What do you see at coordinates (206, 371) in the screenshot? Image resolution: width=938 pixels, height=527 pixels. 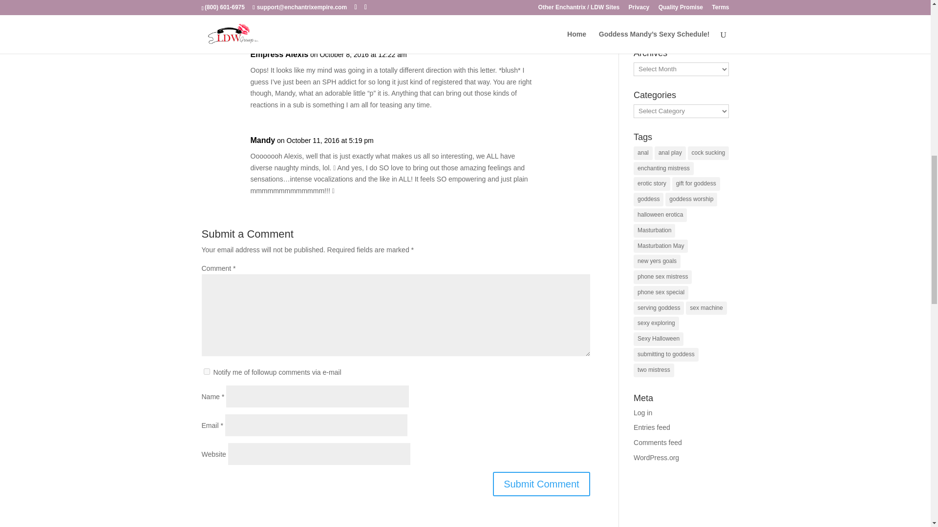 I see `subscribe` at bounding box center [206, 371].